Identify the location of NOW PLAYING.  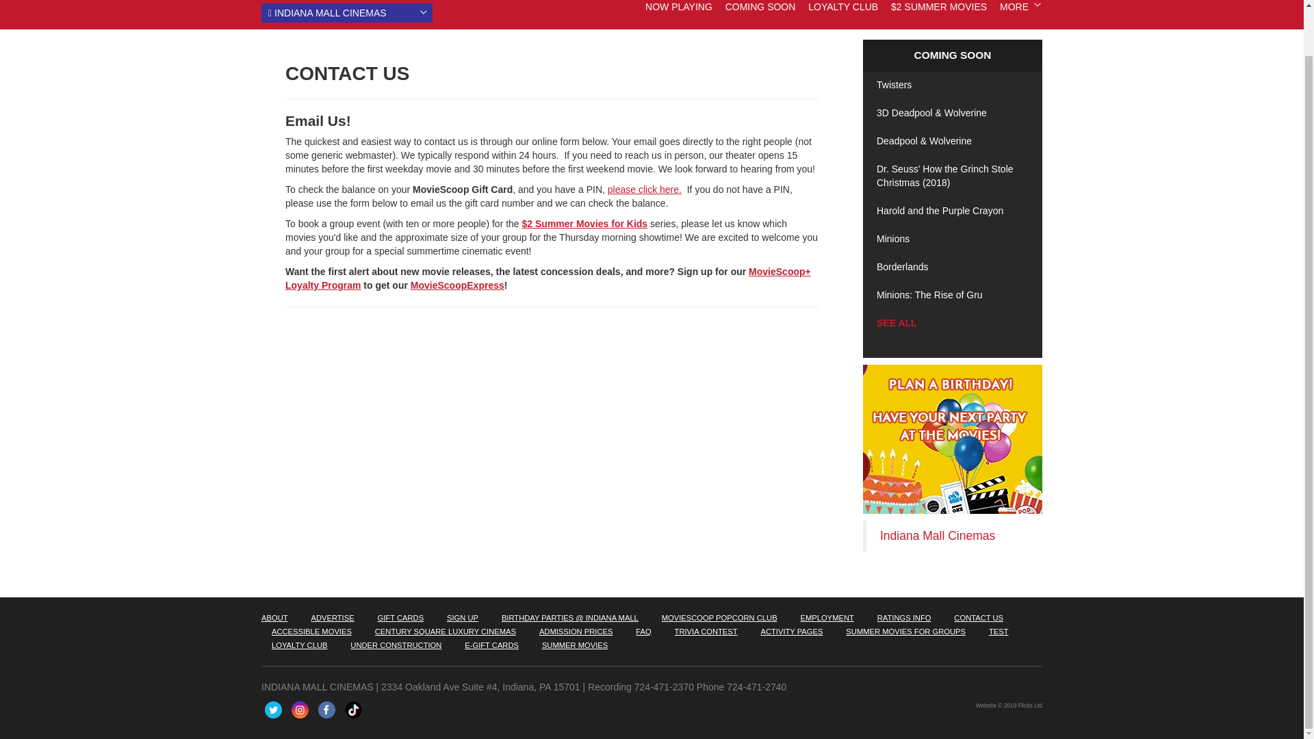
(678, 7).